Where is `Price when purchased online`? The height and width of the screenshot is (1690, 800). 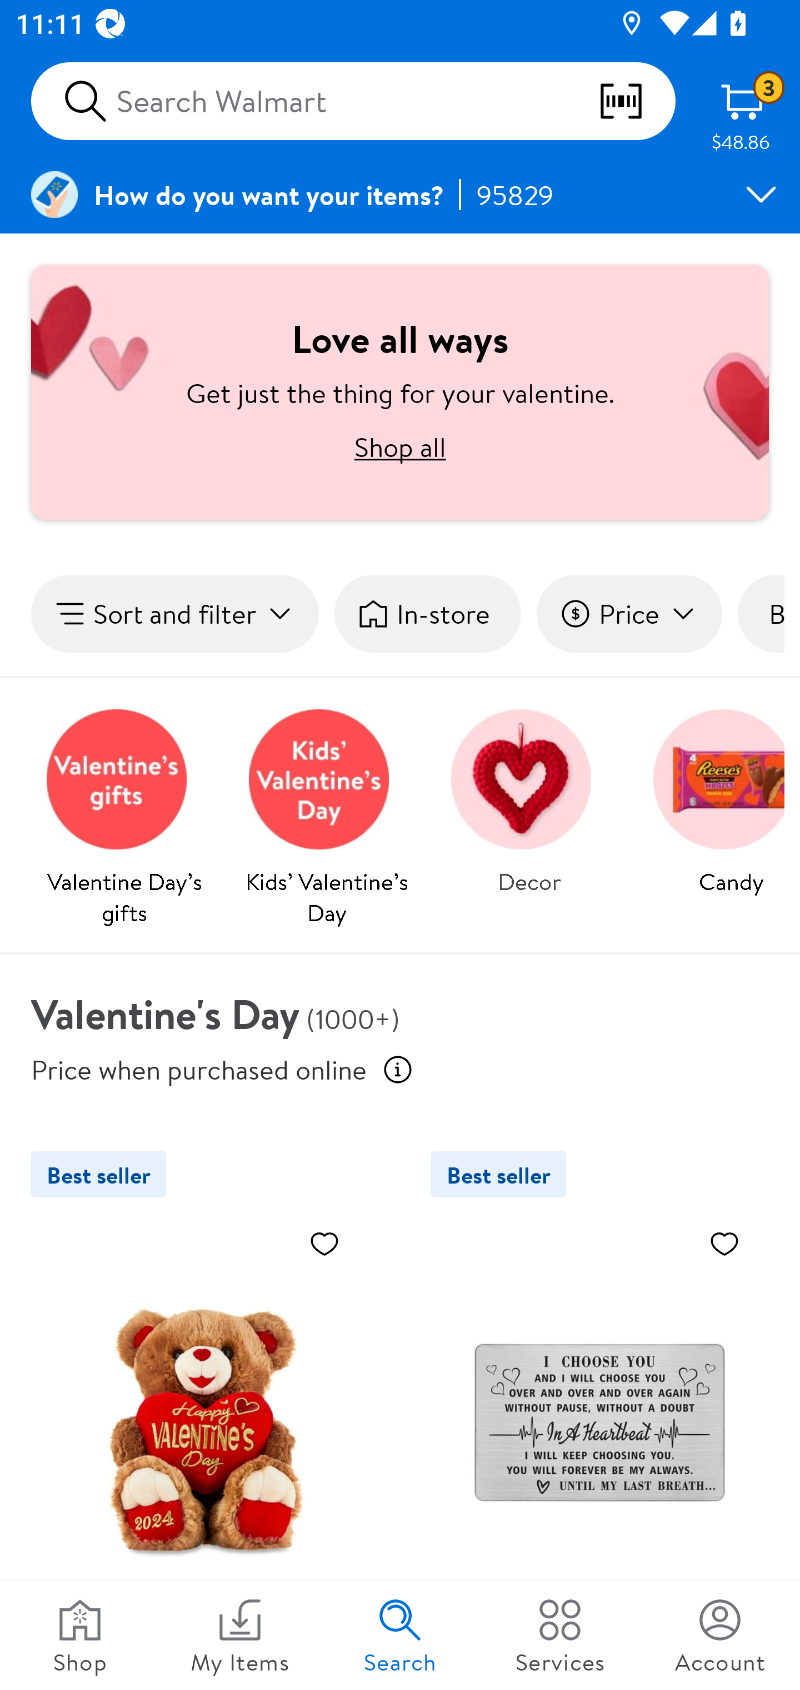 Price when purchased online is located at coordinates (398, 1070).